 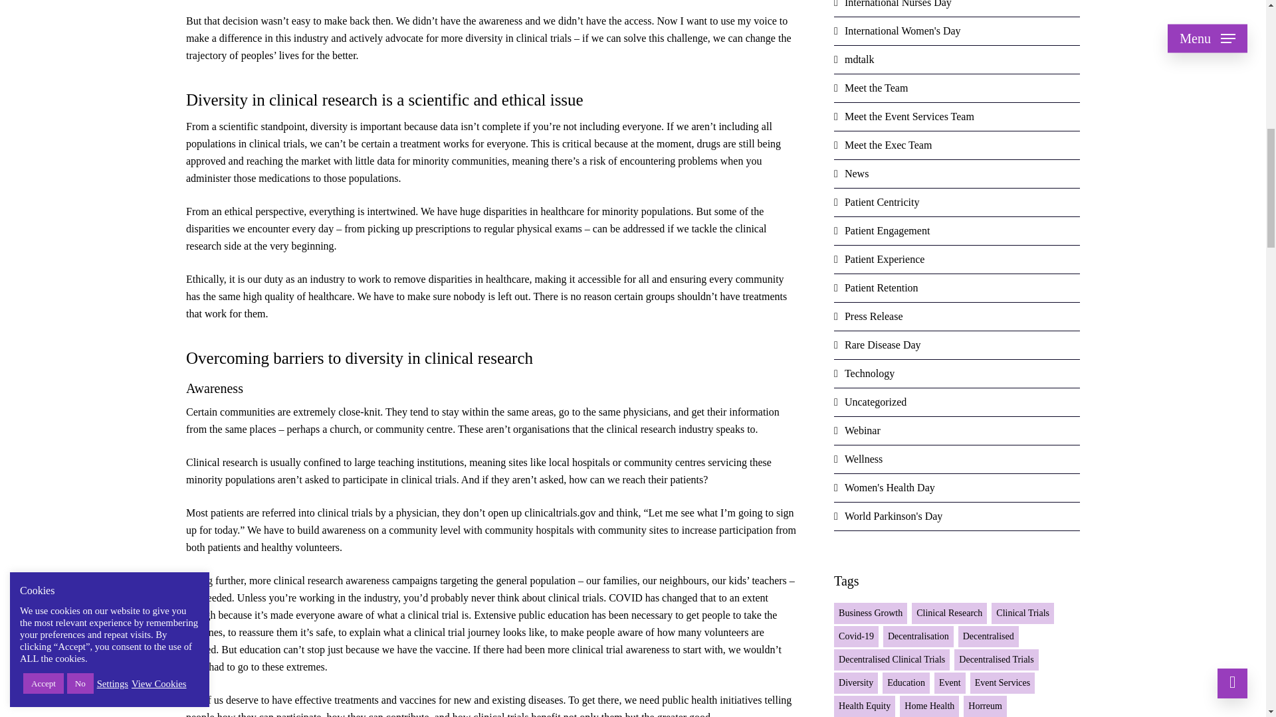 I want to click on Patient Centricity, so click(x=957, y=203).